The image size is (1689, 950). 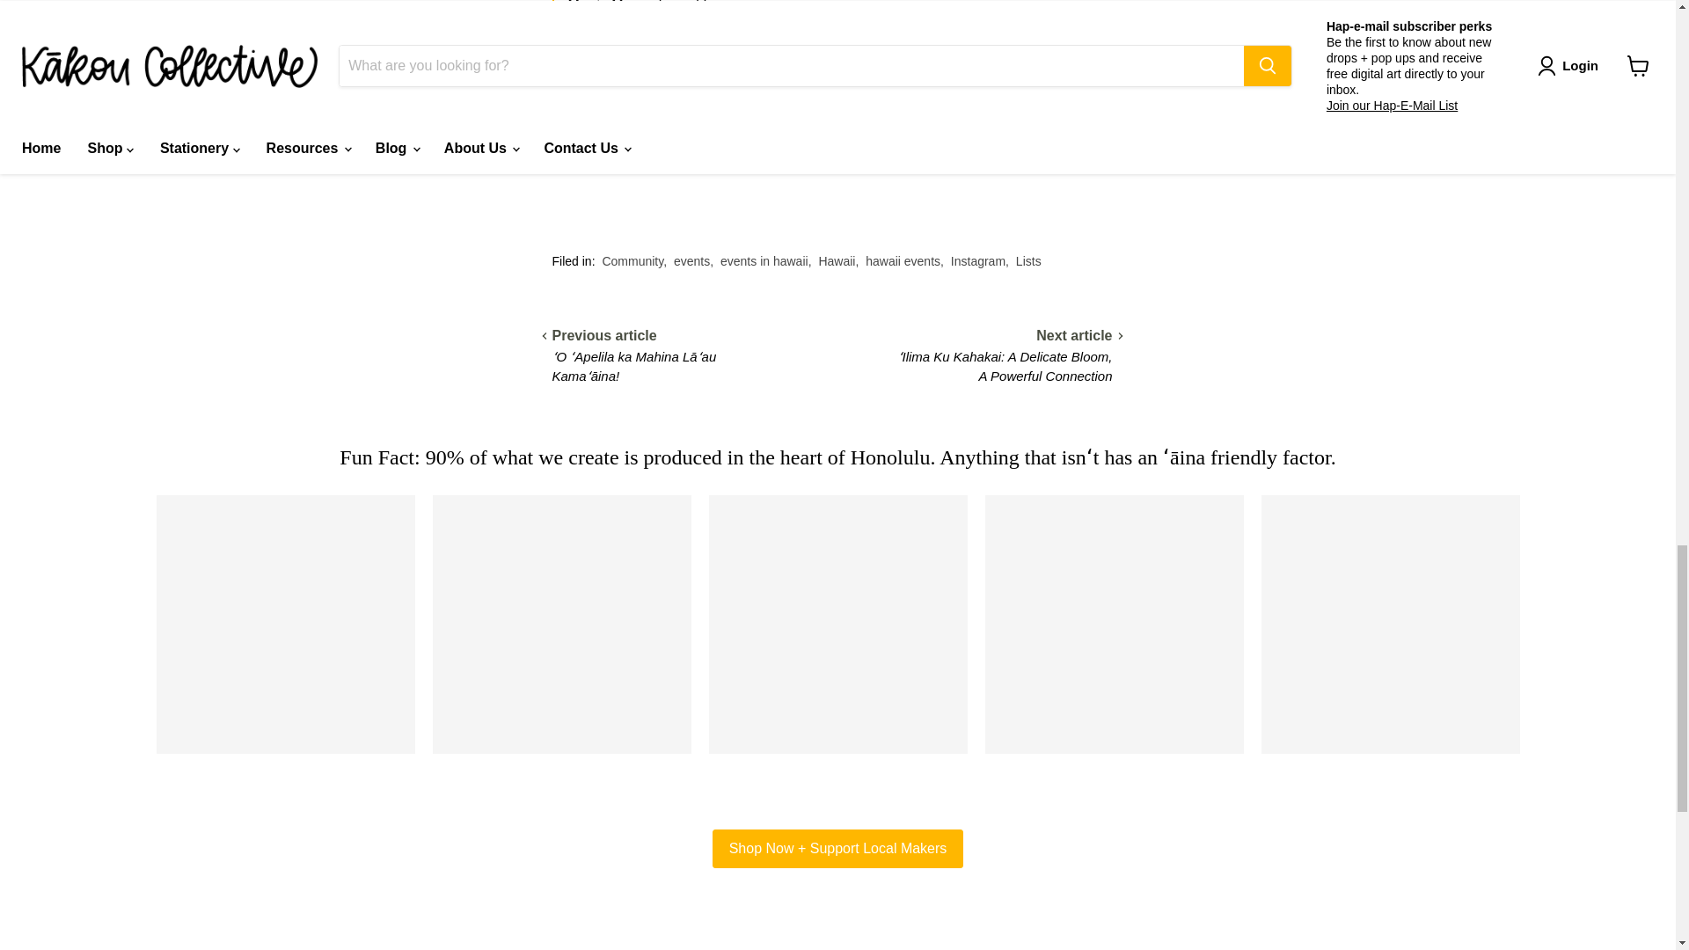 What do you see at coordinates (1029, 260) in the screenshot?
I see `Show articles tagged Lists` at bounding box center [1029, 260].